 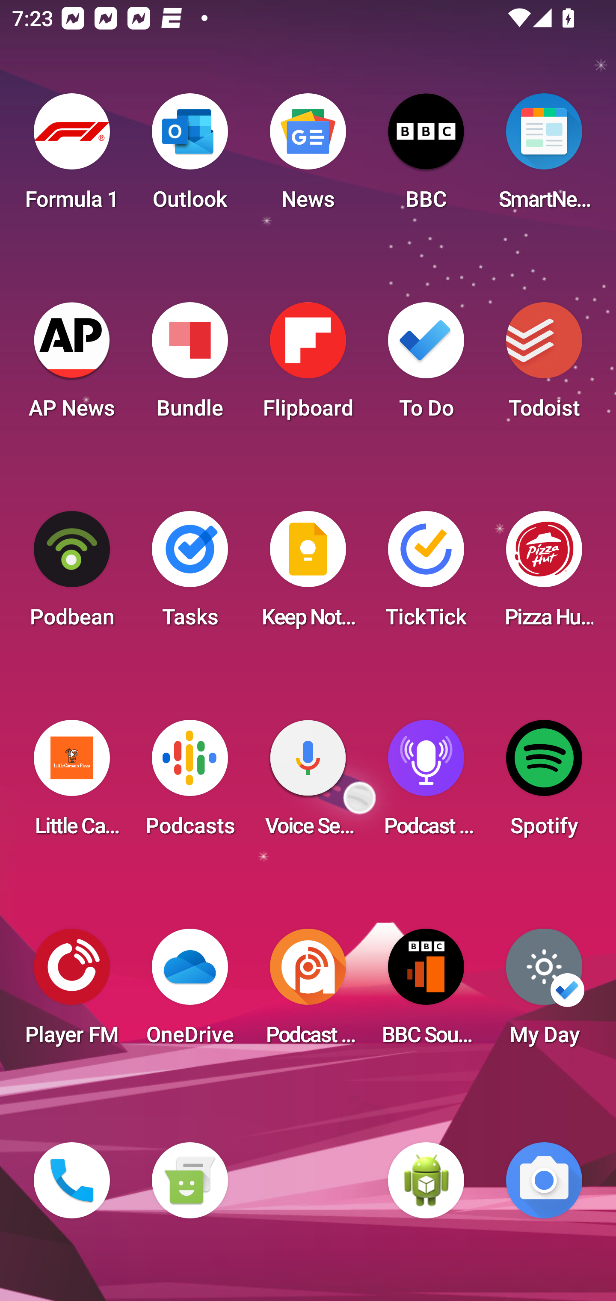 What do you see at coordinates (426, 1180) in the screenshot?
I see `WebView Browser Tester` at bounding box center [426, 1180].